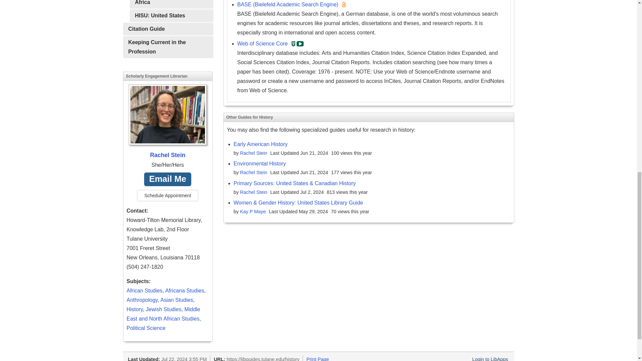  Describe the element at coordinates (164, 309) in the screenshot. I see `Jewish Studies` at that location.